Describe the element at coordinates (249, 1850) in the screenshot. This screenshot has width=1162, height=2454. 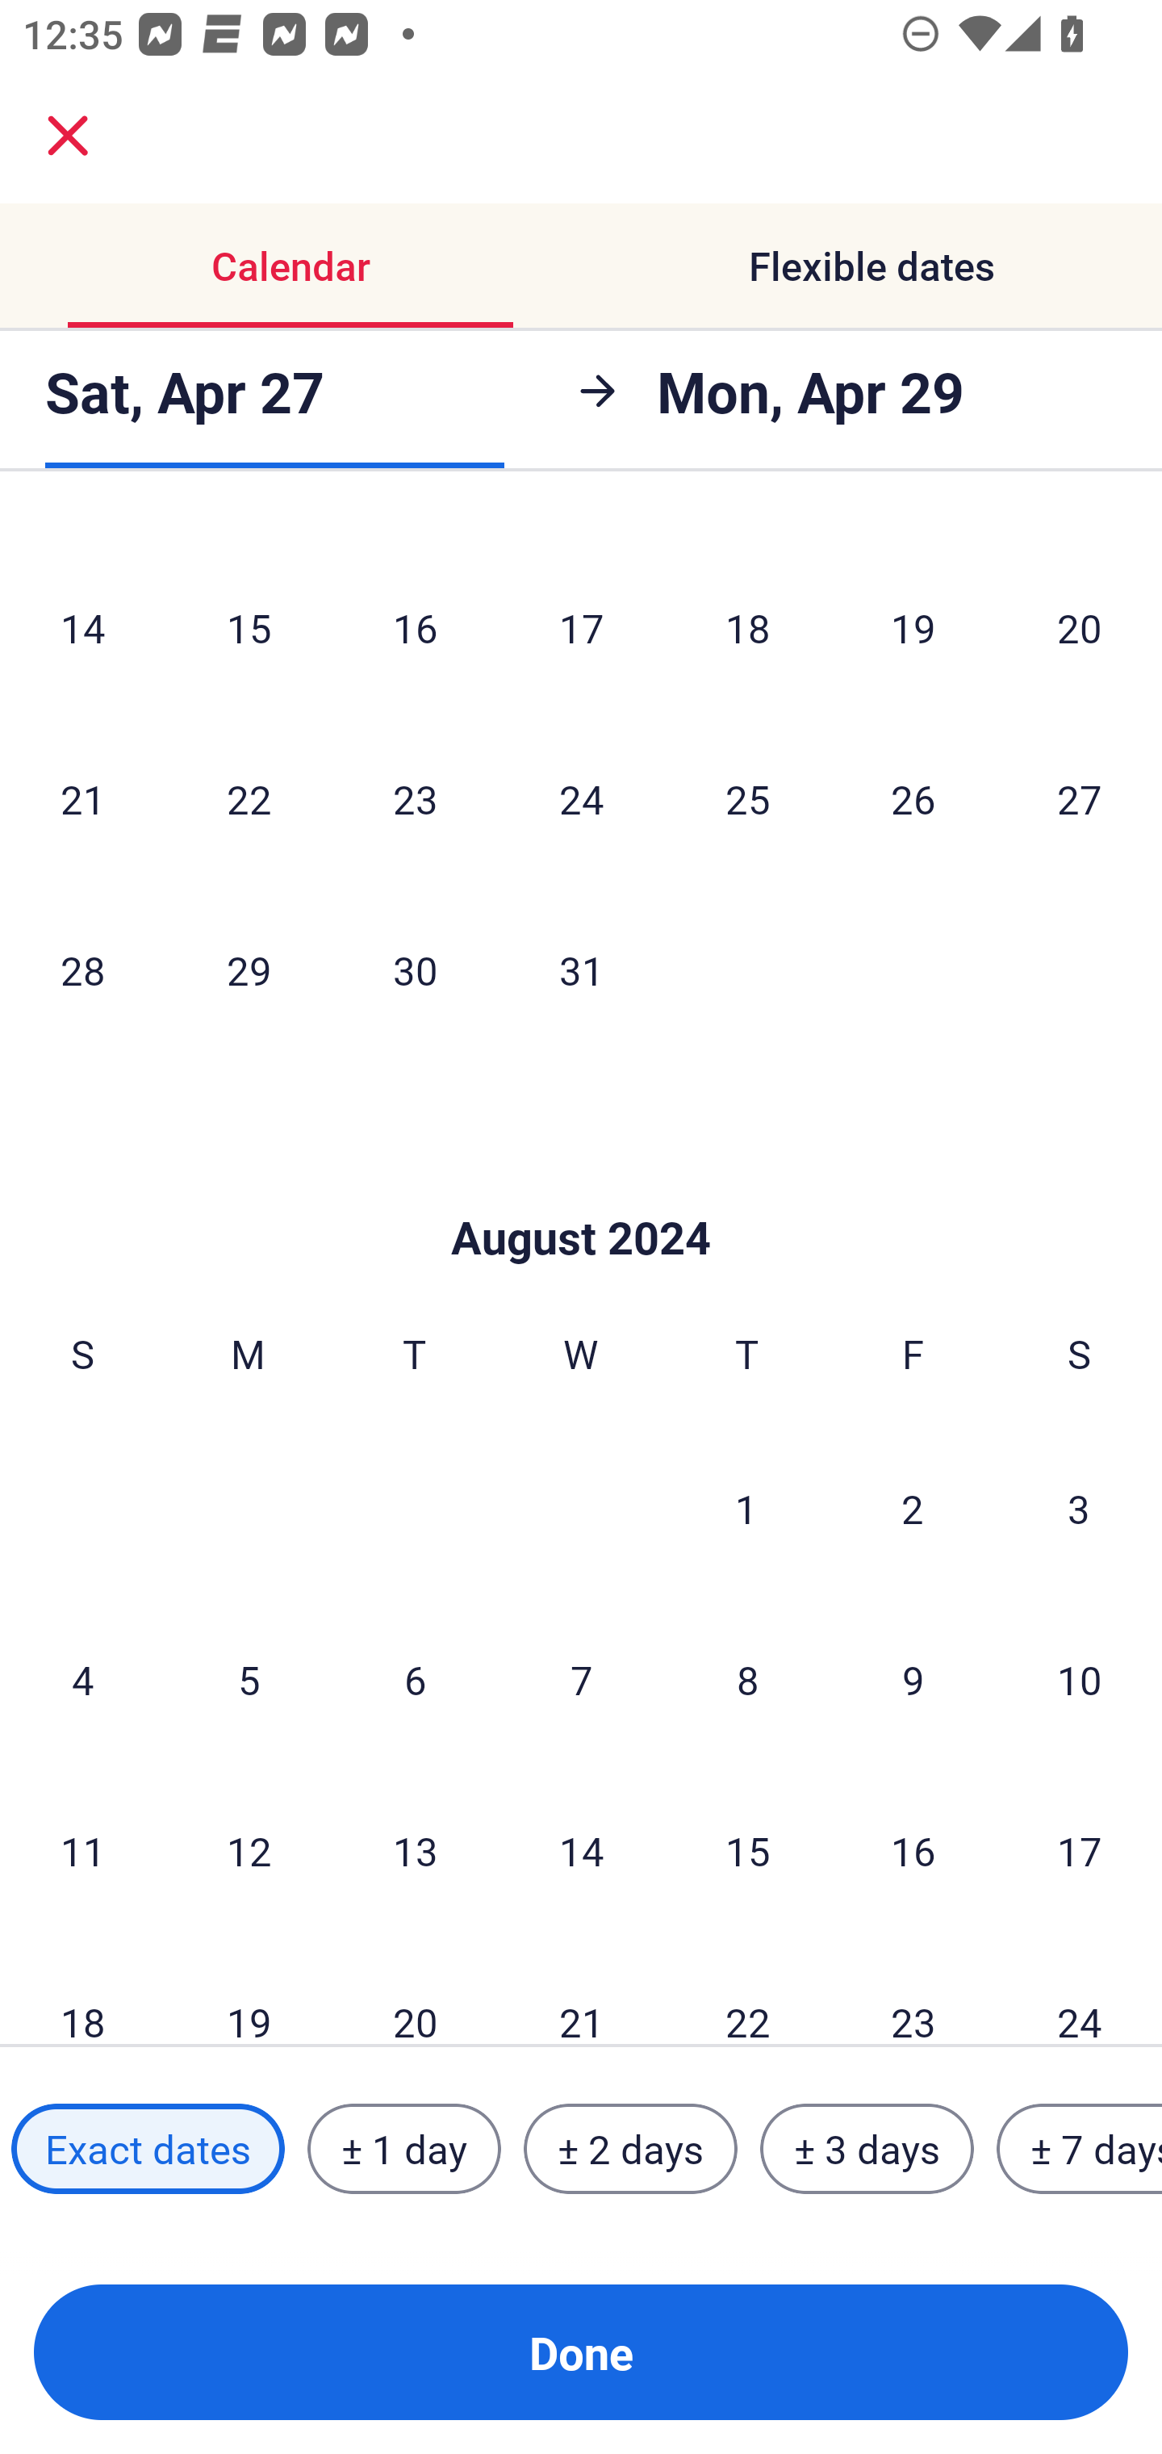
I see `12 Monday, August 12, 2024` at that location.